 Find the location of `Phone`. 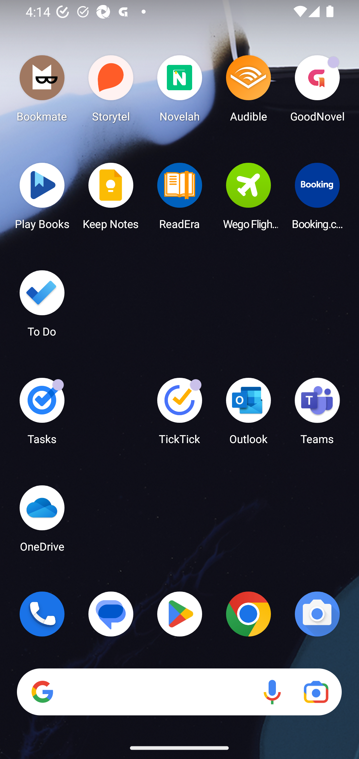

Phone is located at coordinates (42, 614).